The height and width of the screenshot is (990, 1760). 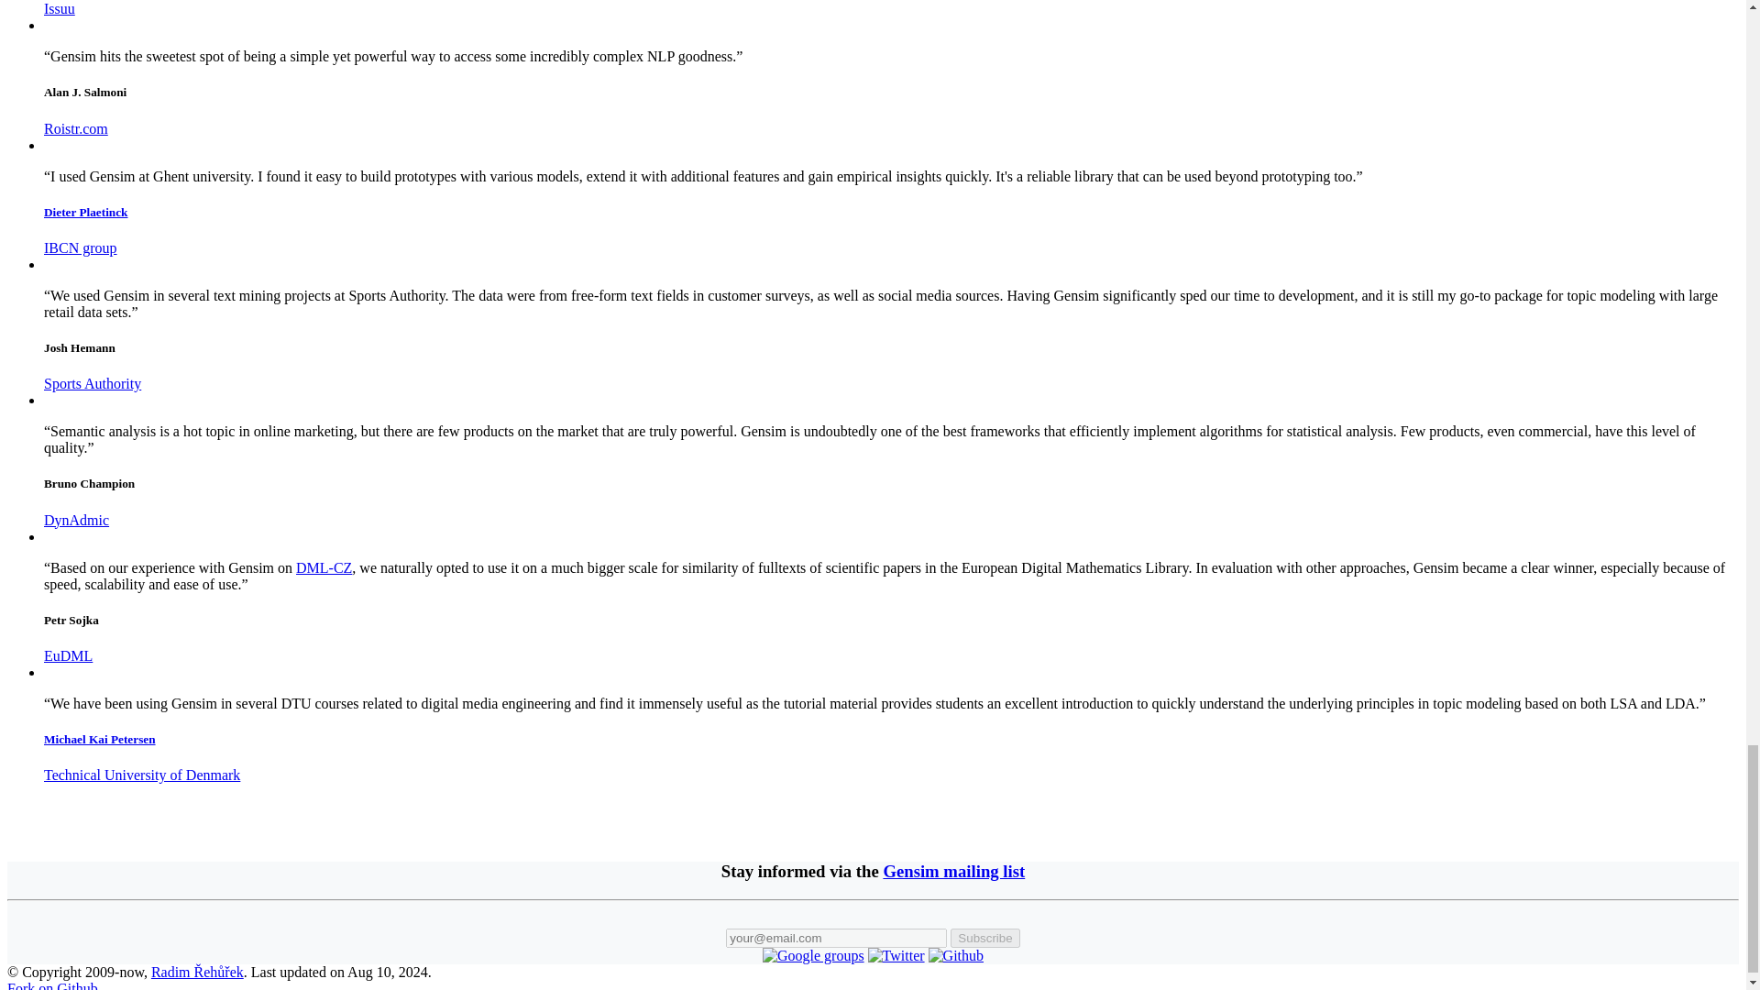 What do you see at coordinates (81, 247) in the screenshot?
I see `IBCN group` at bounding box center [81, 247].